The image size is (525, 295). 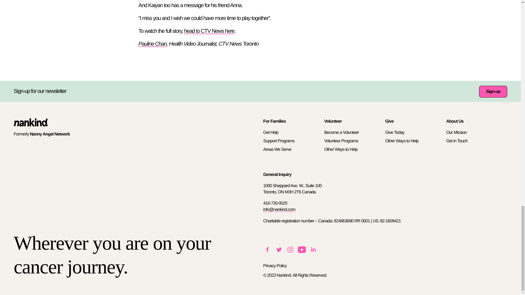 What do you see at coordinates (341, 141) in the screenshot?
I see `Volunteer Programs` at bounding box center [341, 141].